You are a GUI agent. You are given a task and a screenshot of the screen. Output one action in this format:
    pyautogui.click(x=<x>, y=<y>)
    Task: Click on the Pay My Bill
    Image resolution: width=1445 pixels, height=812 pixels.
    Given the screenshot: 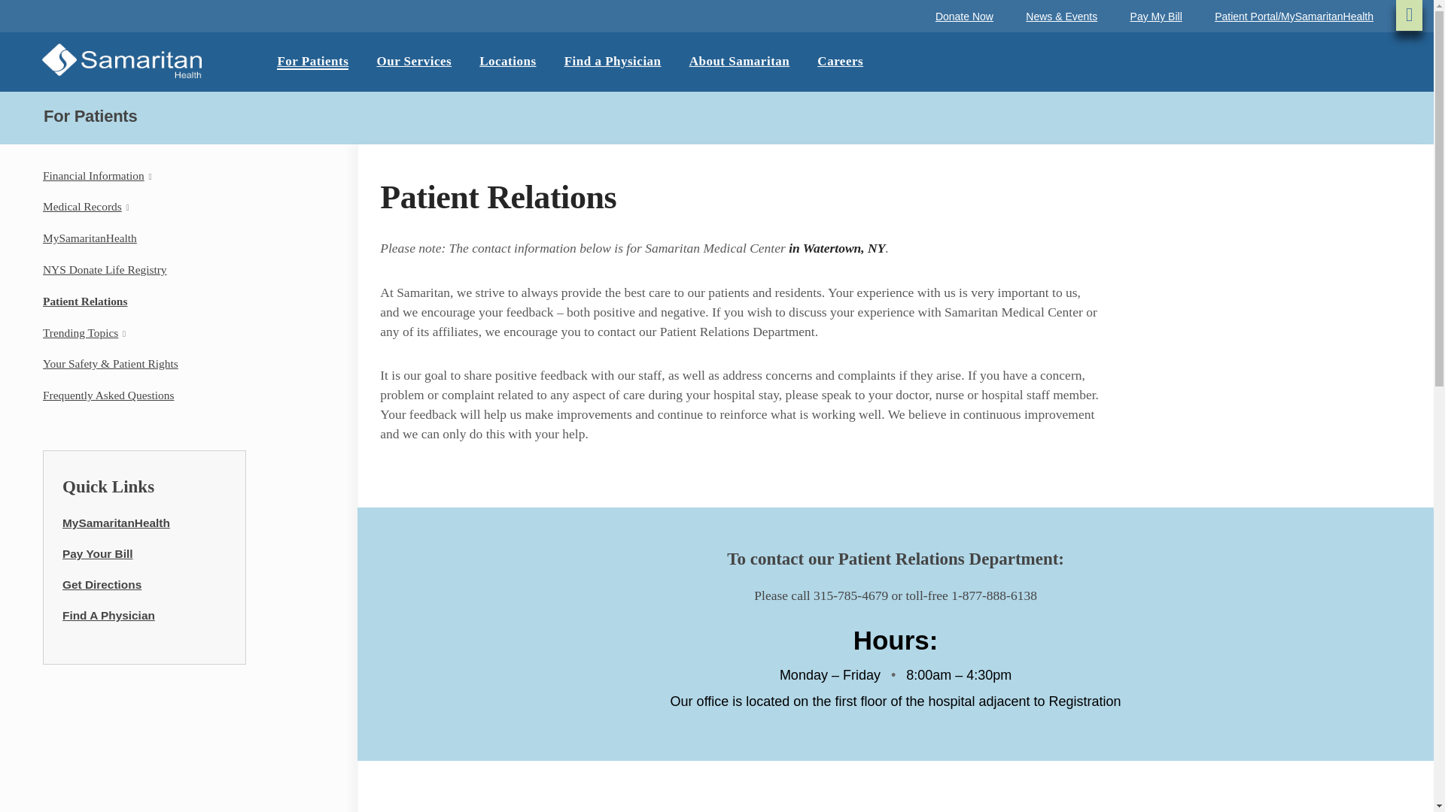 What is the action you would take?
    pyautogui.click(x=1156, y=17)
    